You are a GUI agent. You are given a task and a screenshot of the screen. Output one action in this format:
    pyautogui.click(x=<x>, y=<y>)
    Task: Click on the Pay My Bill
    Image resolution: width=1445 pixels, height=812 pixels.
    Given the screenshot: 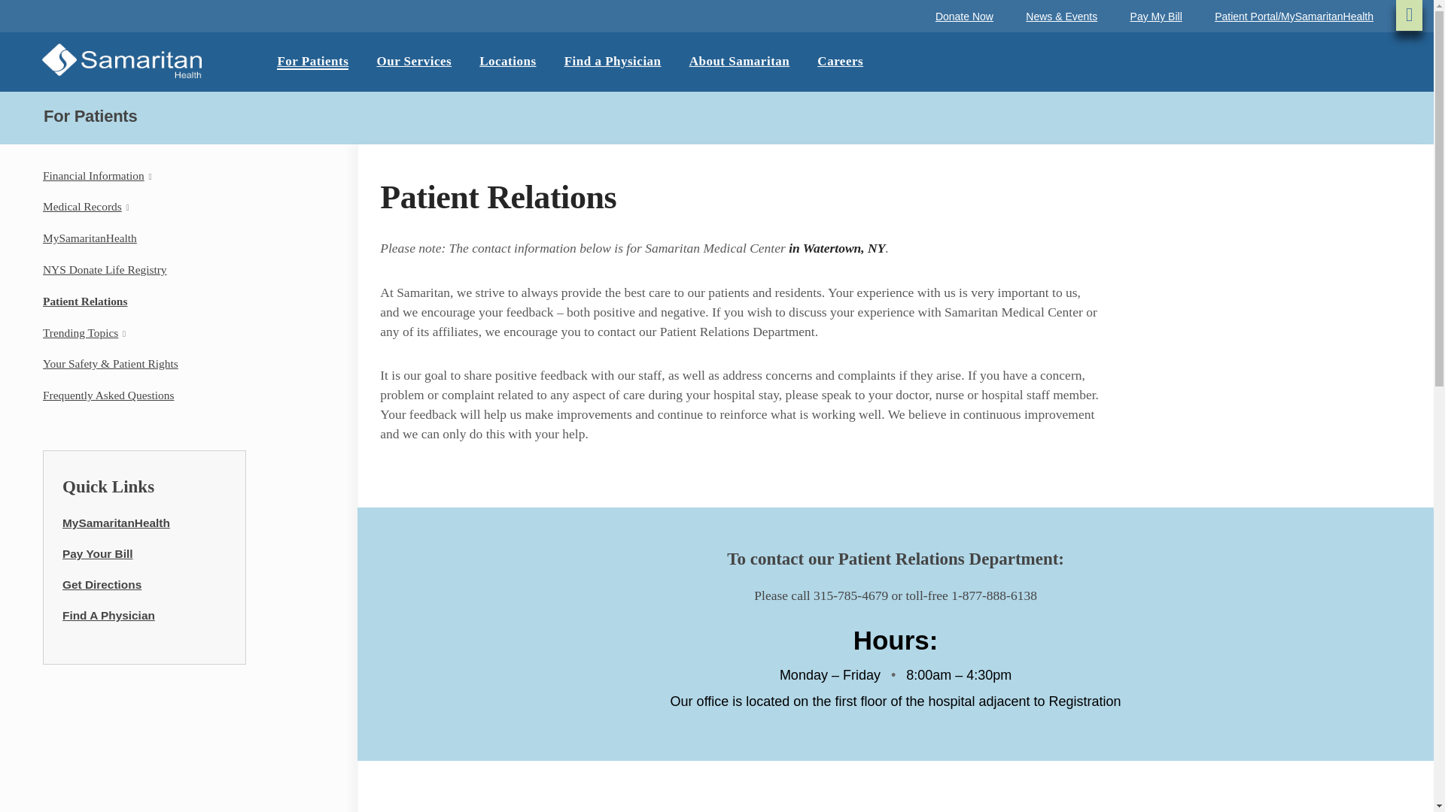 What is the action you would take?
    pyautogui.click(x=1156, y=17)
    